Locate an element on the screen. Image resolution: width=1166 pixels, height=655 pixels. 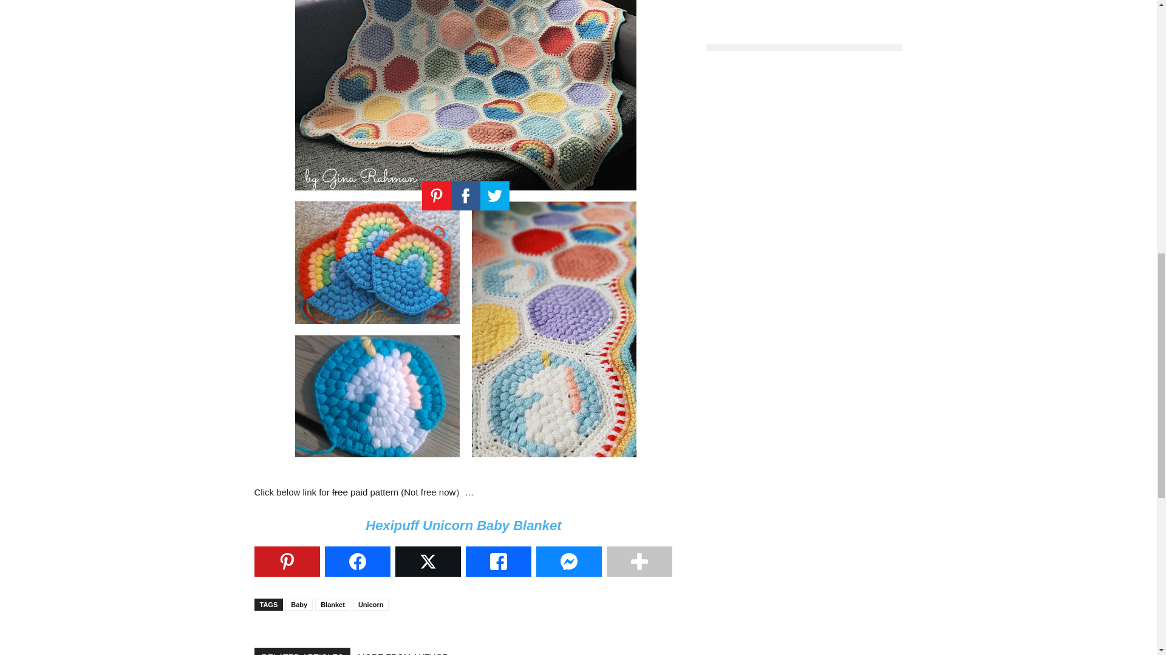
Share on Facebook Messenger is located at coordinates (568, 562).